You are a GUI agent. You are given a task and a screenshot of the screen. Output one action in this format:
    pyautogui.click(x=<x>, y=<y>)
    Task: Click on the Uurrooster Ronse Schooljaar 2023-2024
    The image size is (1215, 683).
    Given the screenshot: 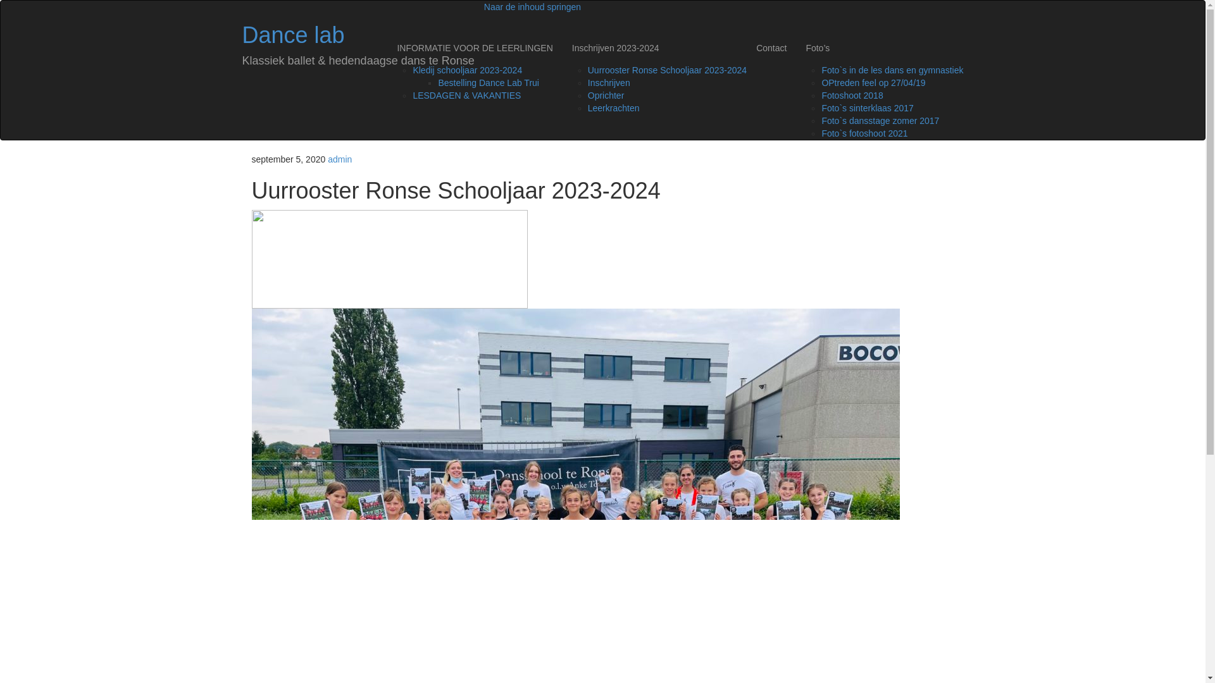 What is the action you would take?
    pyautogui.click(x=667, y=70)
    